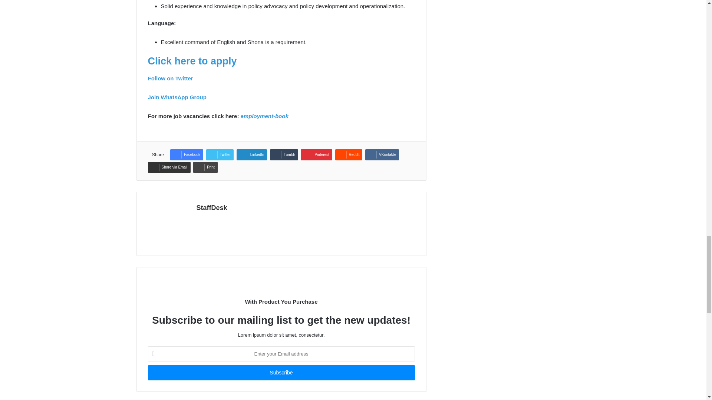 This screenshot has height=400, width=712. I want to click on Facebook, so click(186, 155).